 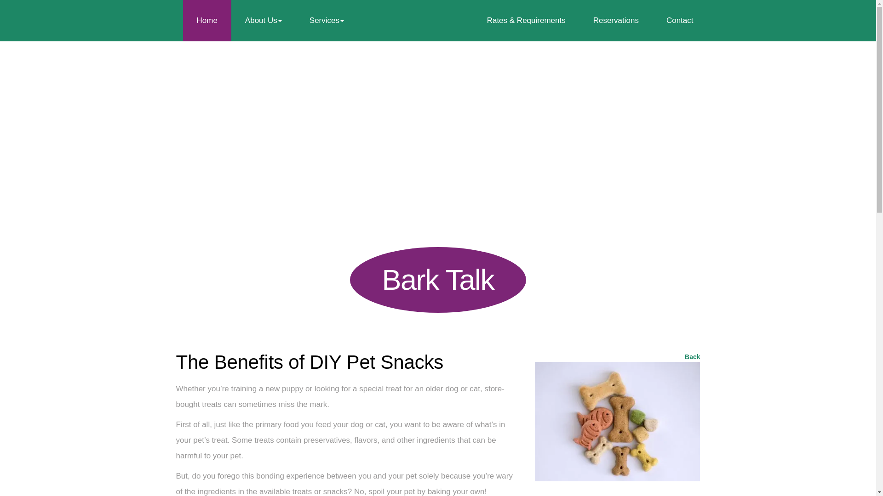 What do you see at coordinates (327, 20) in the screenshot?
I see `Services` at bounding box center [327, 20].